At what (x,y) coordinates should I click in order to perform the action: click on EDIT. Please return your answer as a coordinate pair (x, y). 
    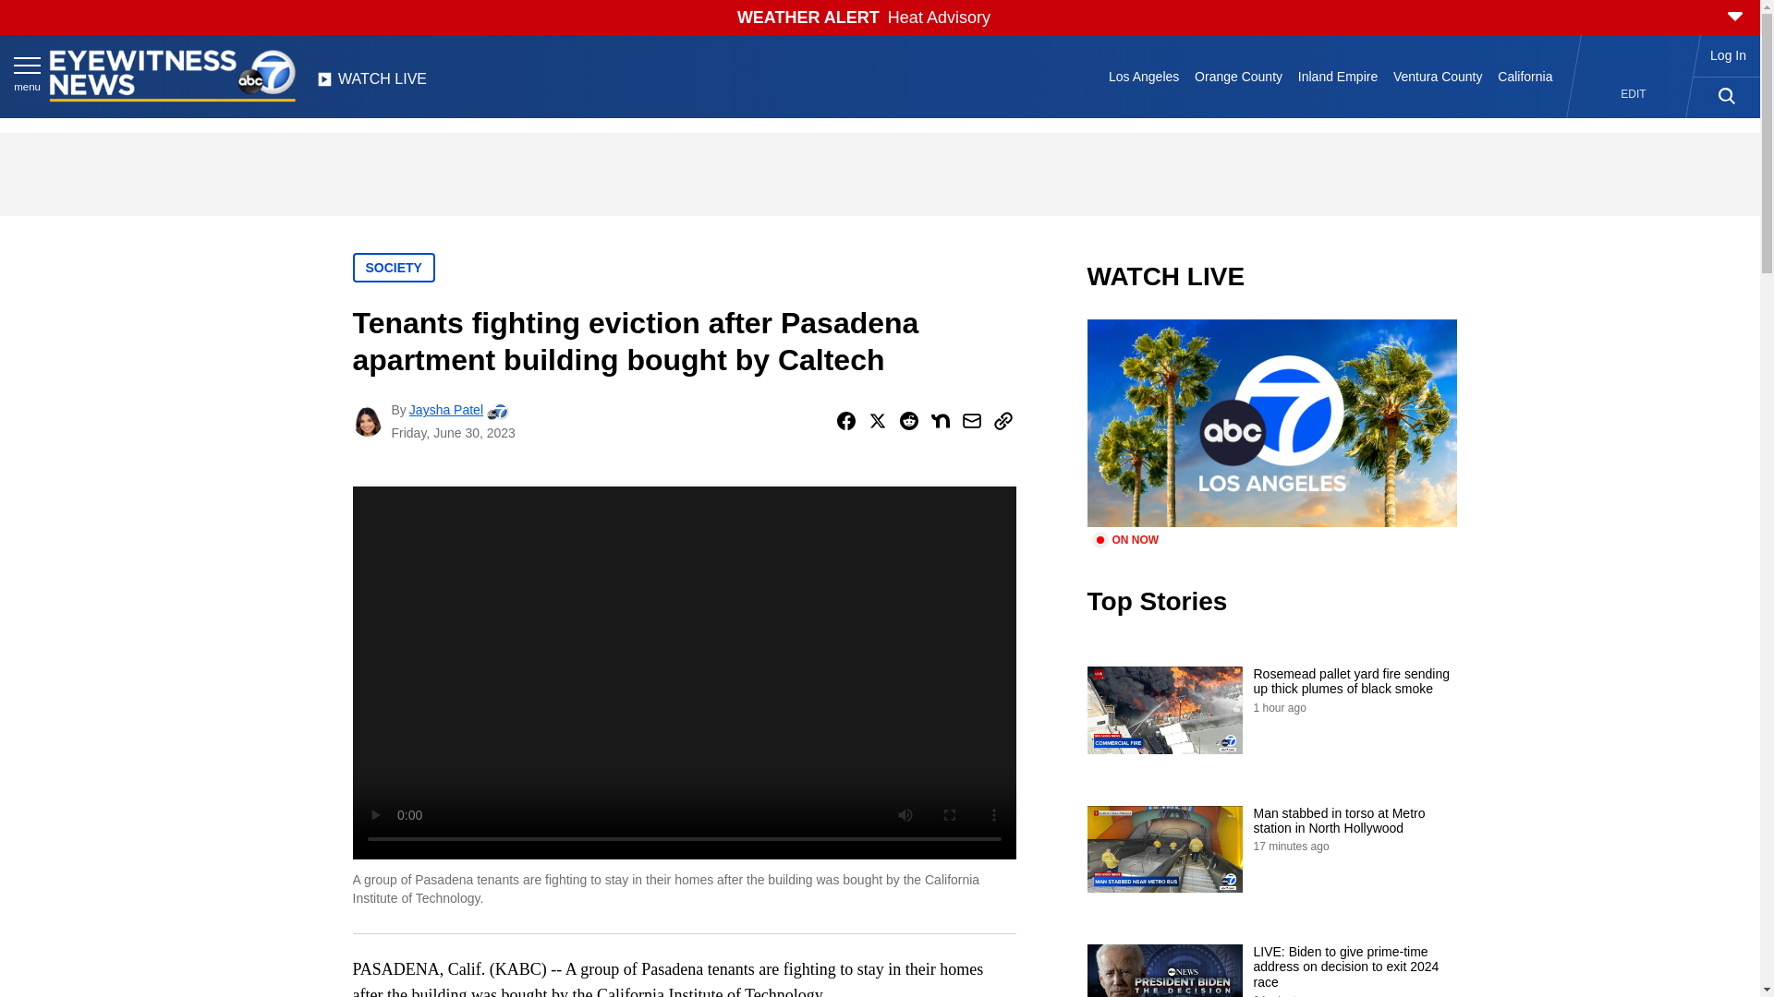
    Looking at the image, I should click on (1634, 94).